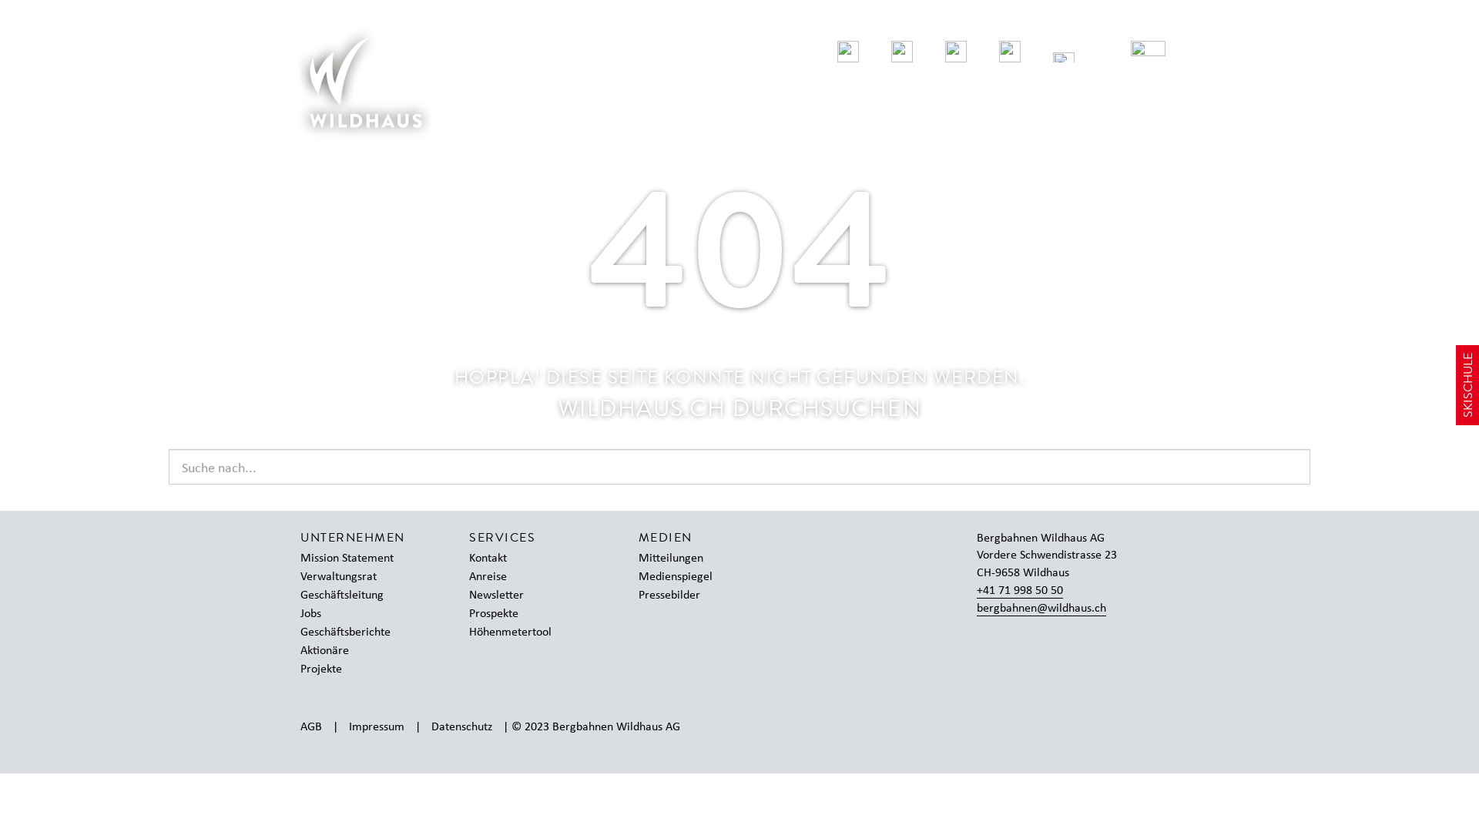 The image size is (1479, 832). Describe the element at coordinates (1041, 607) in the screenshot. I see `bergbahnen@wildhaus.ch` at that location.